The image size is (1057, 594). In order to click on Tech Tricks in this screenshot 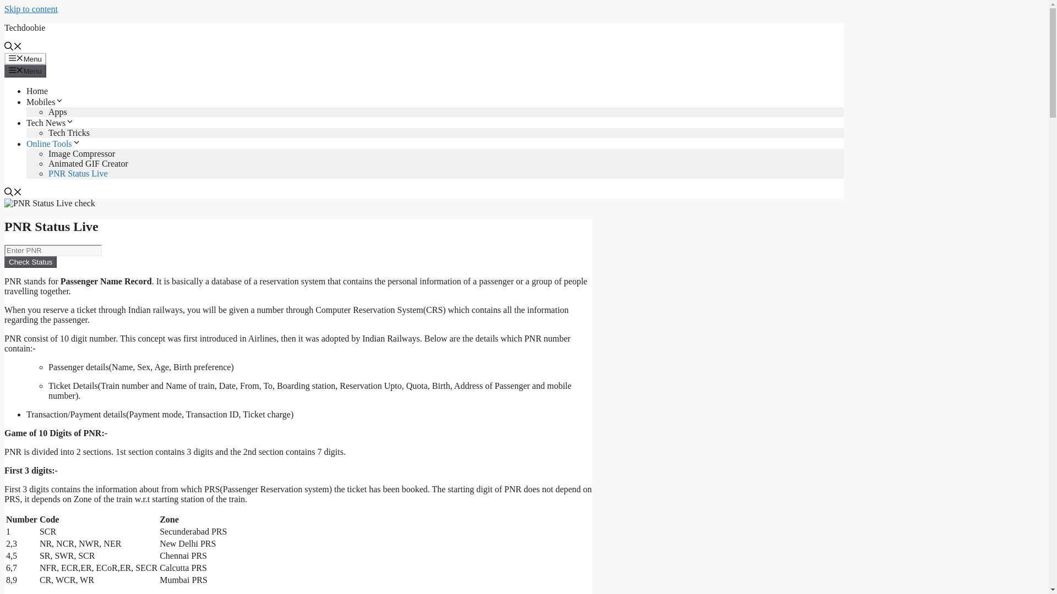, I will do `click(69, 133)`.